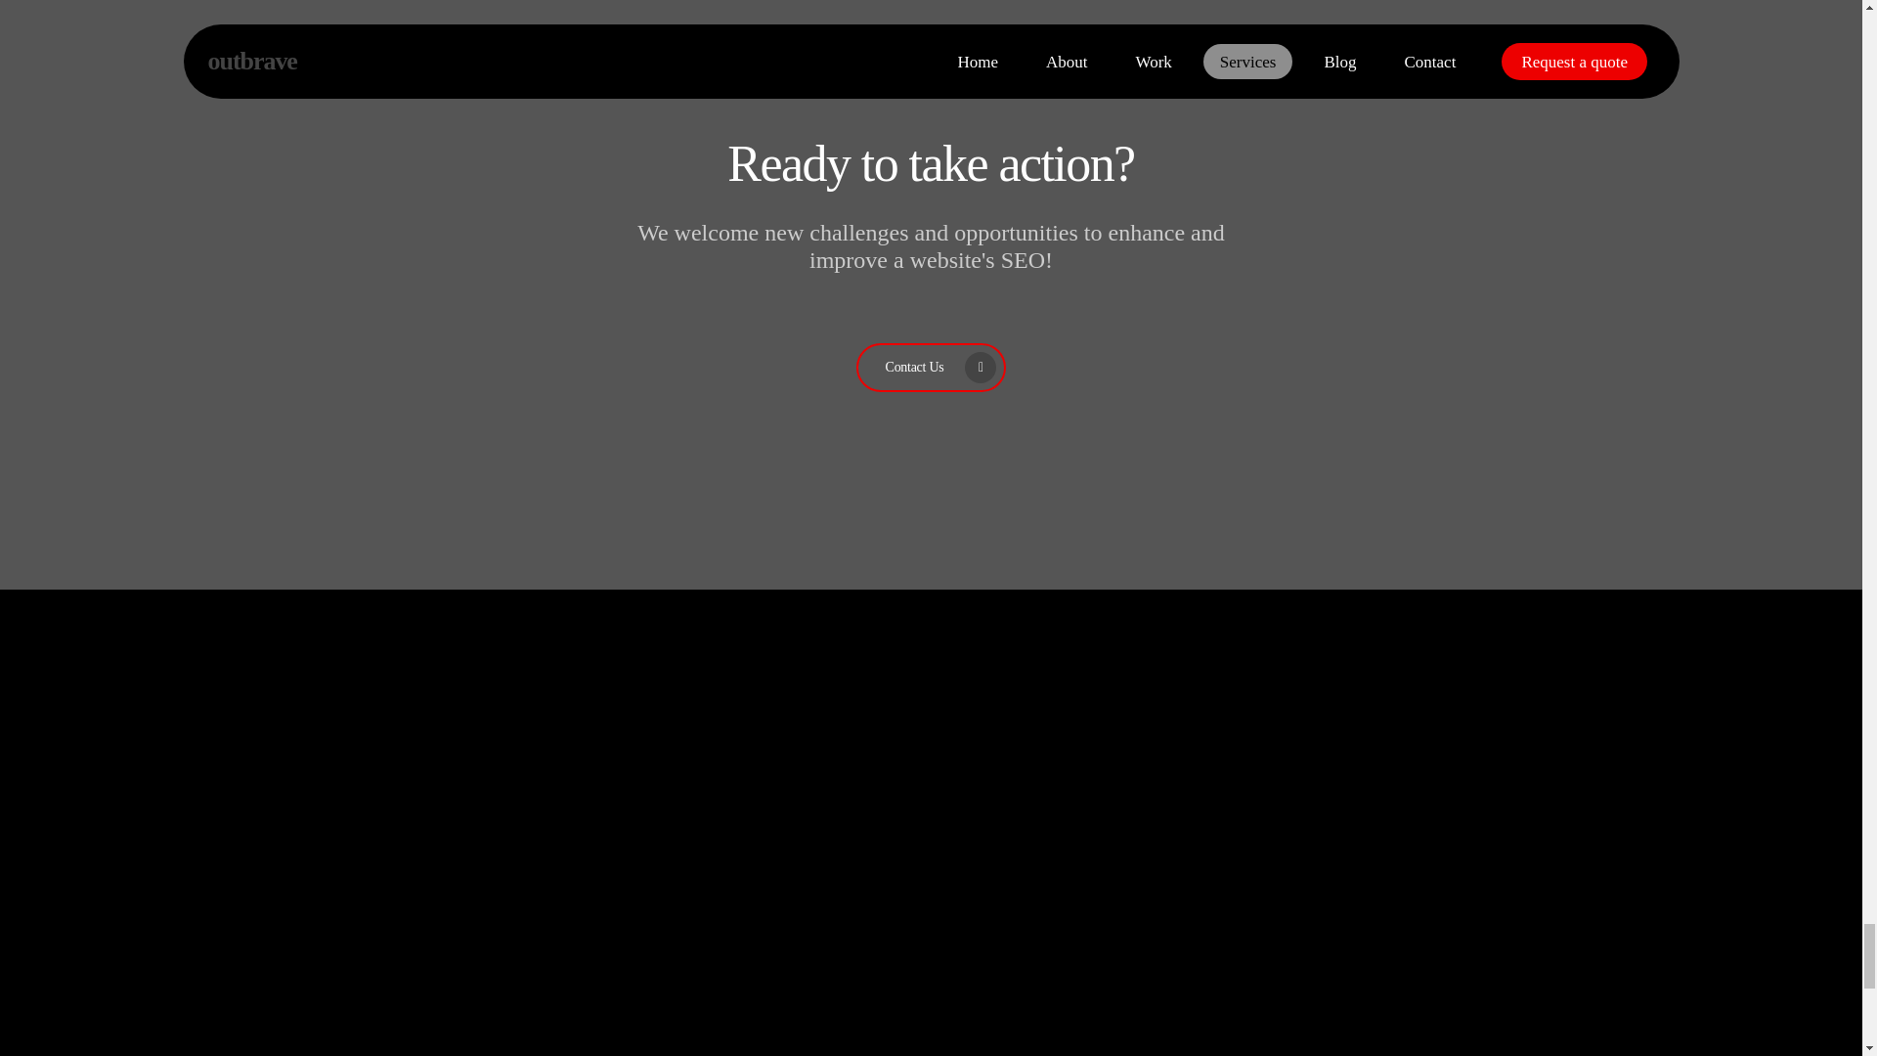 The image size is (1877, 1056). I want to click on Ready to take action?, so click(931, 163).